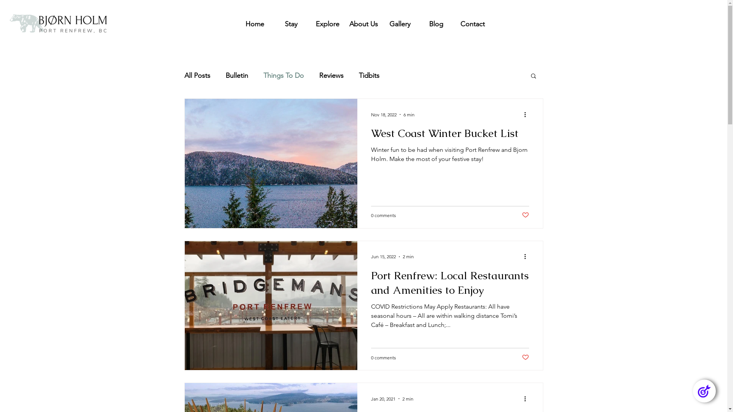  What do you see at coordinates (197, 76) in the screenshot?
I see `All Posts` at bounding box center [197, 76].